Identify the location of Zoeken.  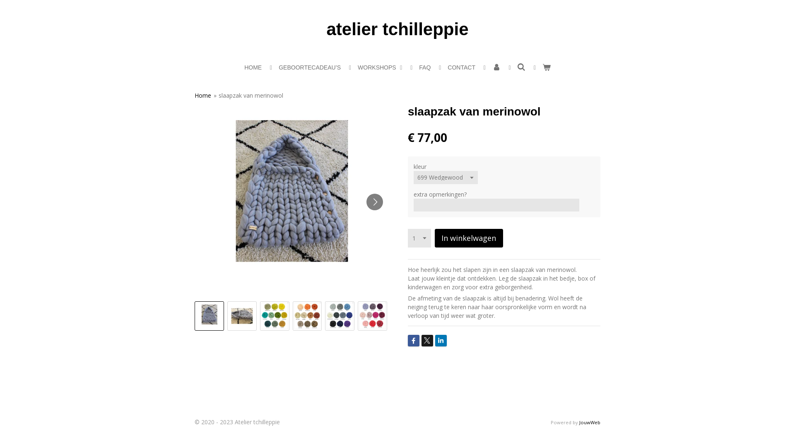
(522, 68).